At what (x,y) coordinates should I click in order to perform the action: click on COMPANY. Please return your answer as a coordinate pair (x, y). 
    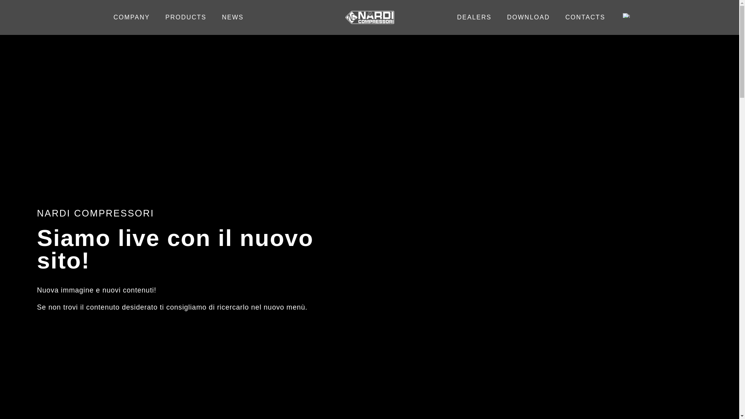
    Looking at the image, I should click on (131, 17).